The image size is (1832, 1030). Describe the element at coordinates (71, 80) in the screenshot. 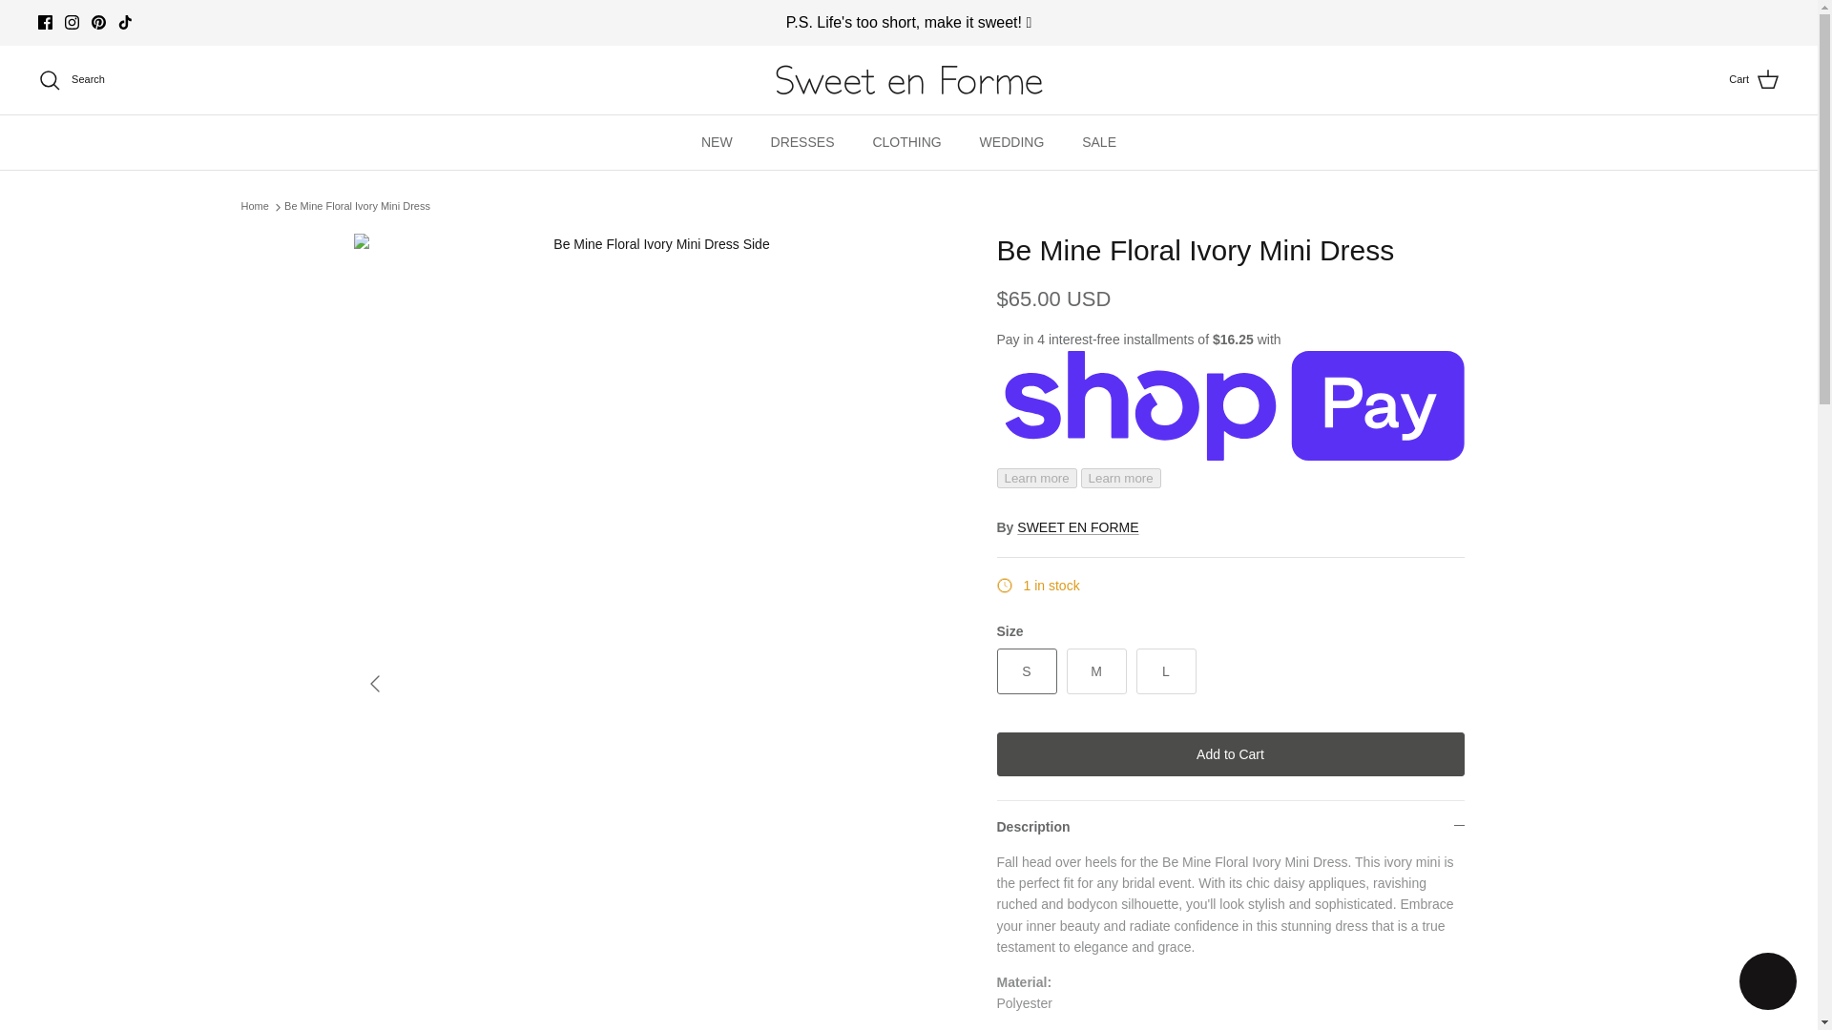

I see `Search` at that location.